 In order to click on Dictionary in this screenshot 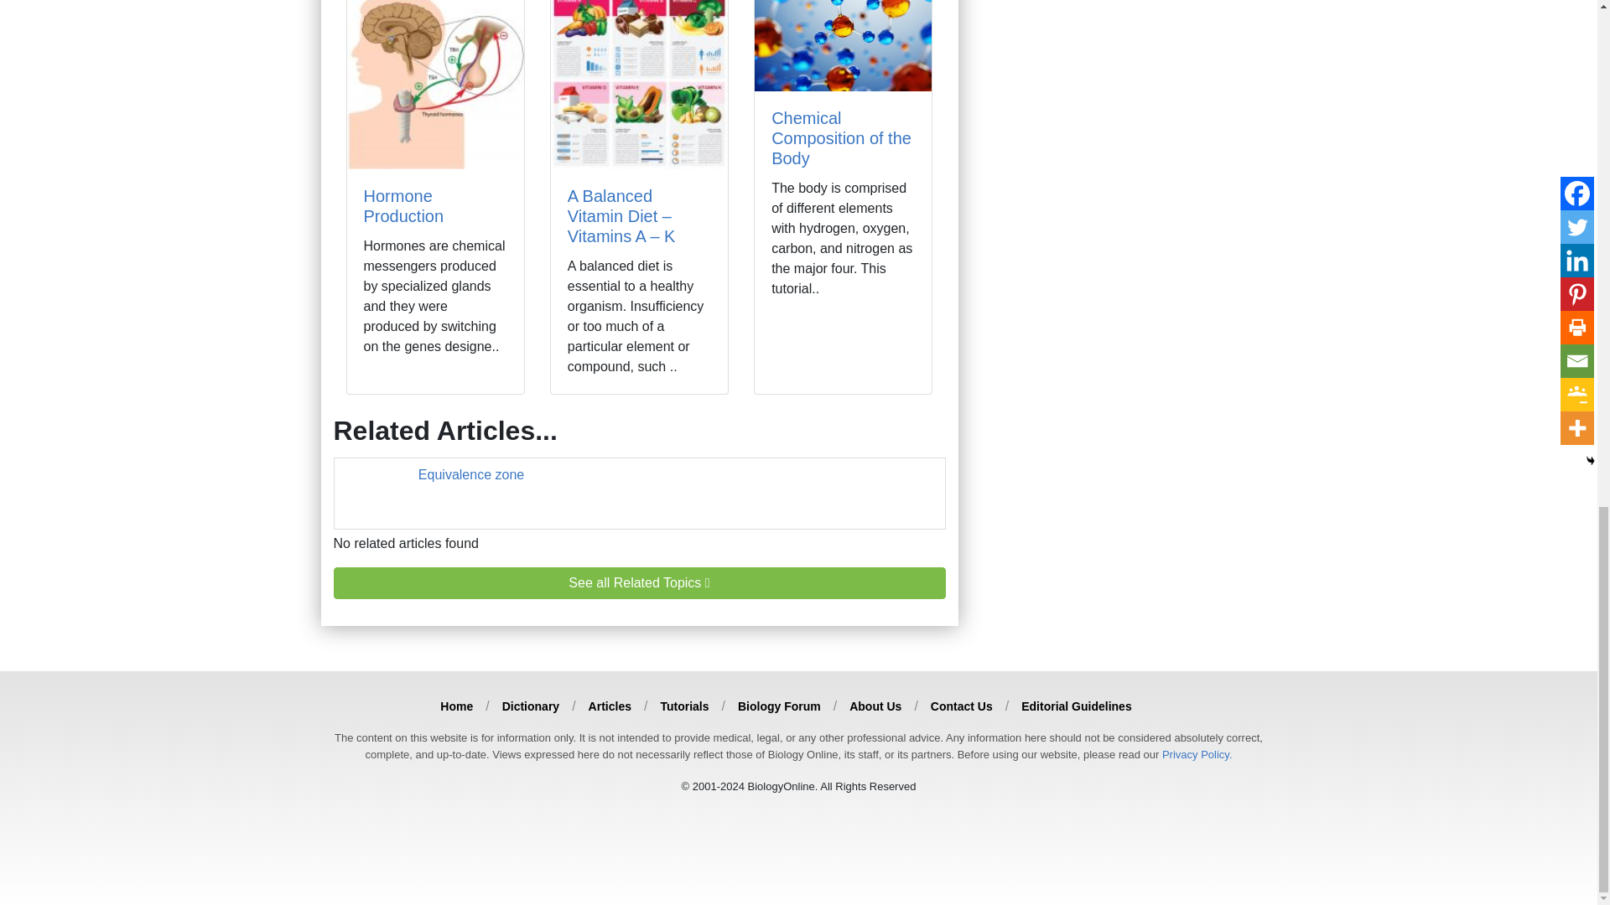, I will do `click(530, 706)`.